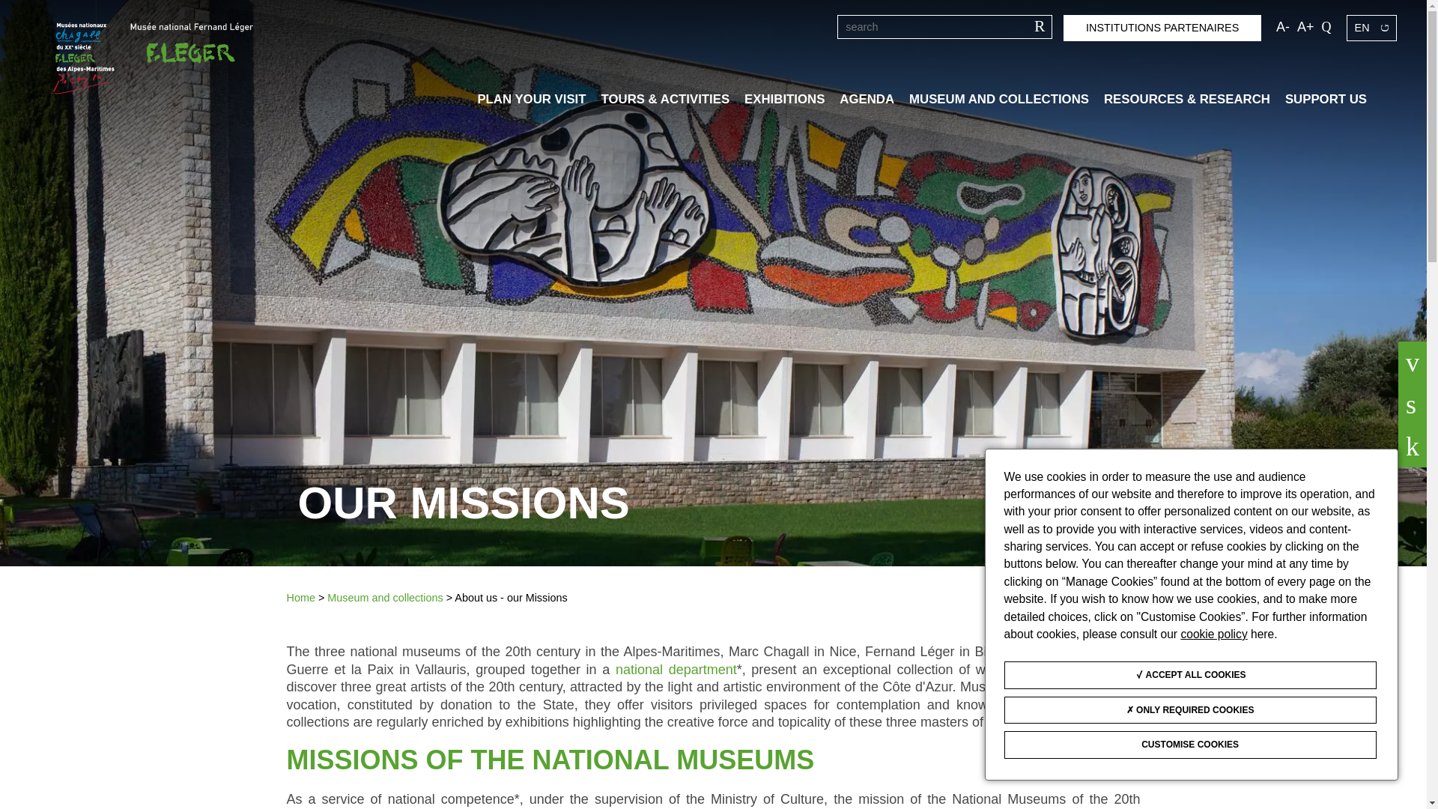 Image resolution: width=1438 pixels, height=809 pixels. What do you see at coordinates (1162, 28) in the screenshot?
I see `INSTITUTIONS PARTENAIRES` at bounding box center [1162, 28].